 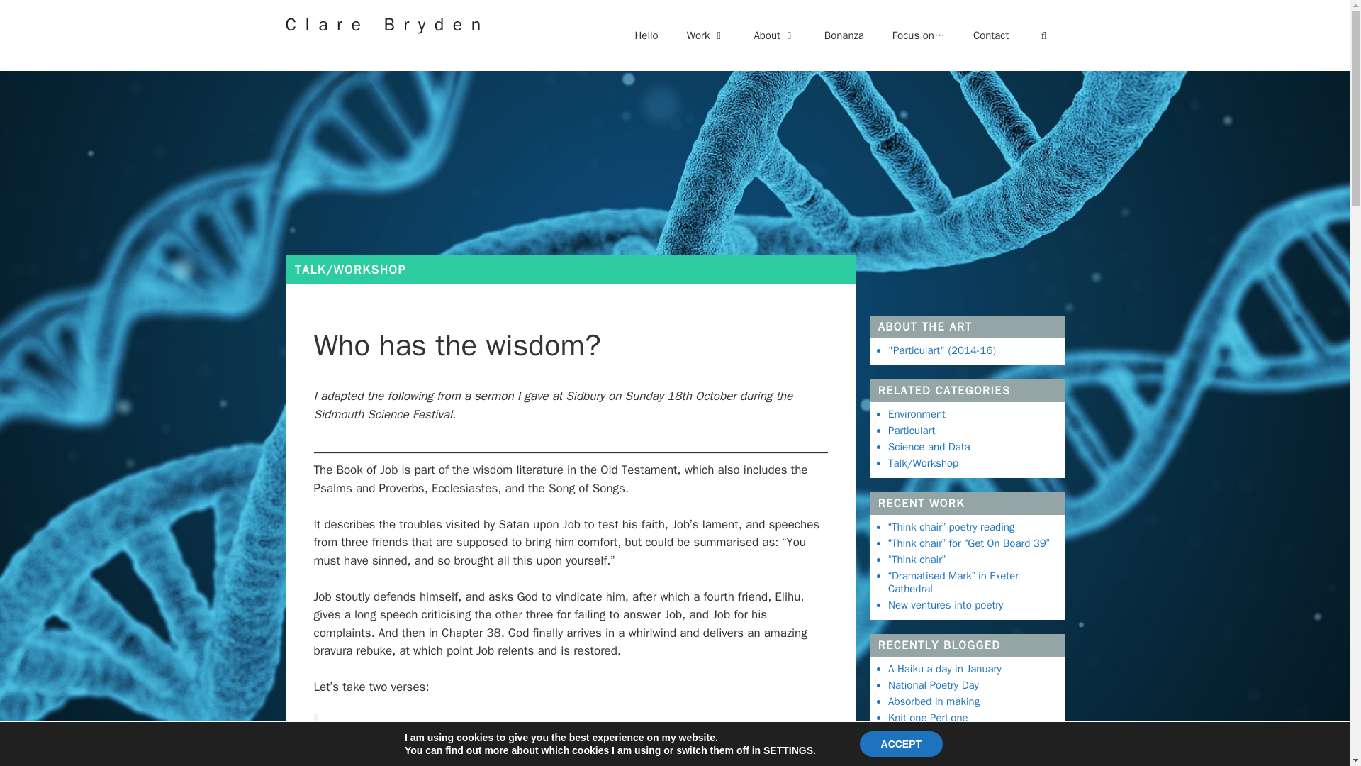 What do you see at coordinates (386, 24) in the screenshot?
I see `Clare Bryden` at bounding box center [386, 24].